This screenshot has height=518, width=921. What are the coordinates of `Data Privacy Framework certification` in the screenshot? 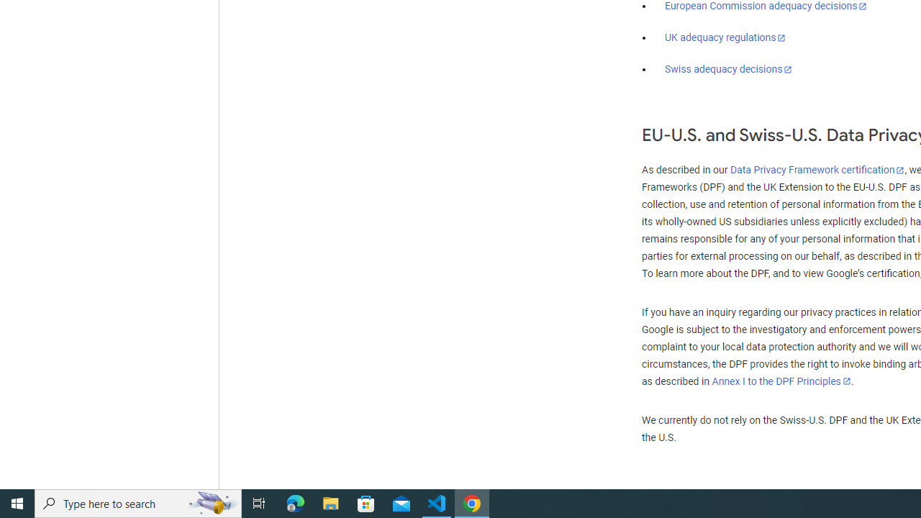 It's located at (817, 171).